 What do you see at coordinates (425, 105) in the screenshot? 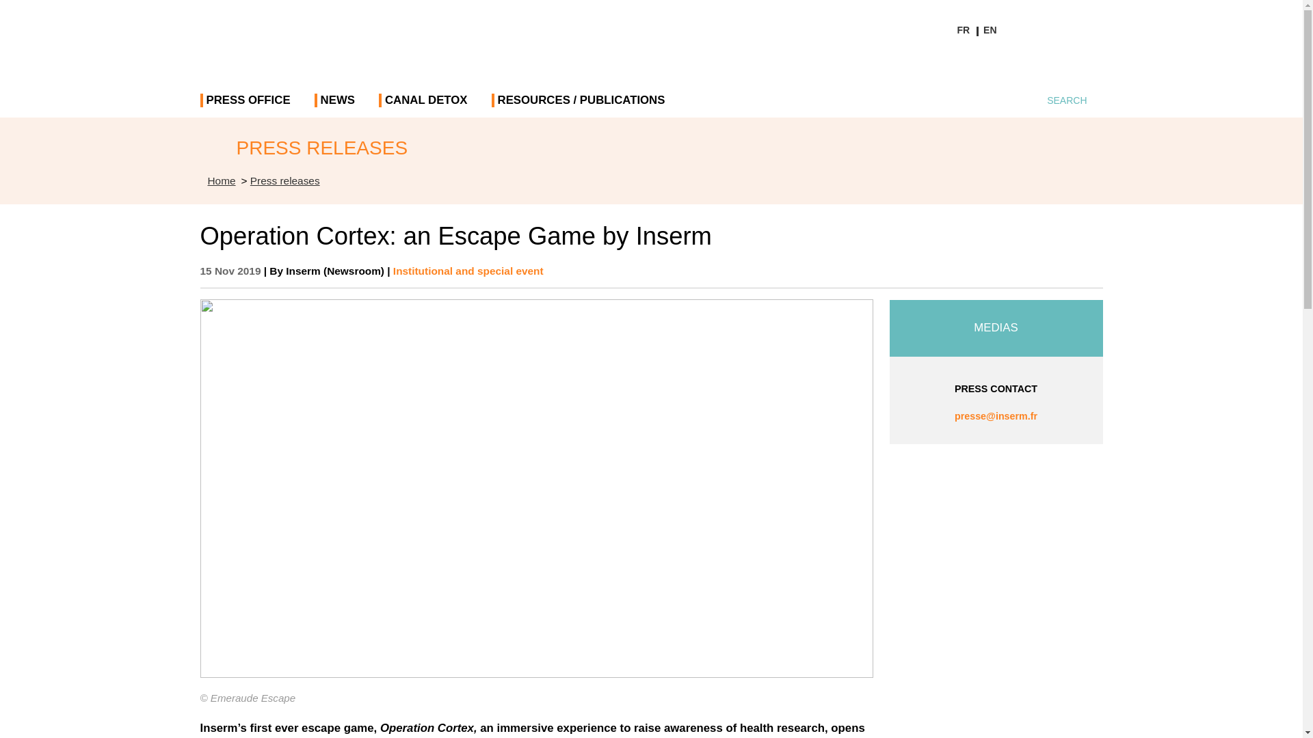
I see `CANAL DETOX` at bounding box center [425, 105].